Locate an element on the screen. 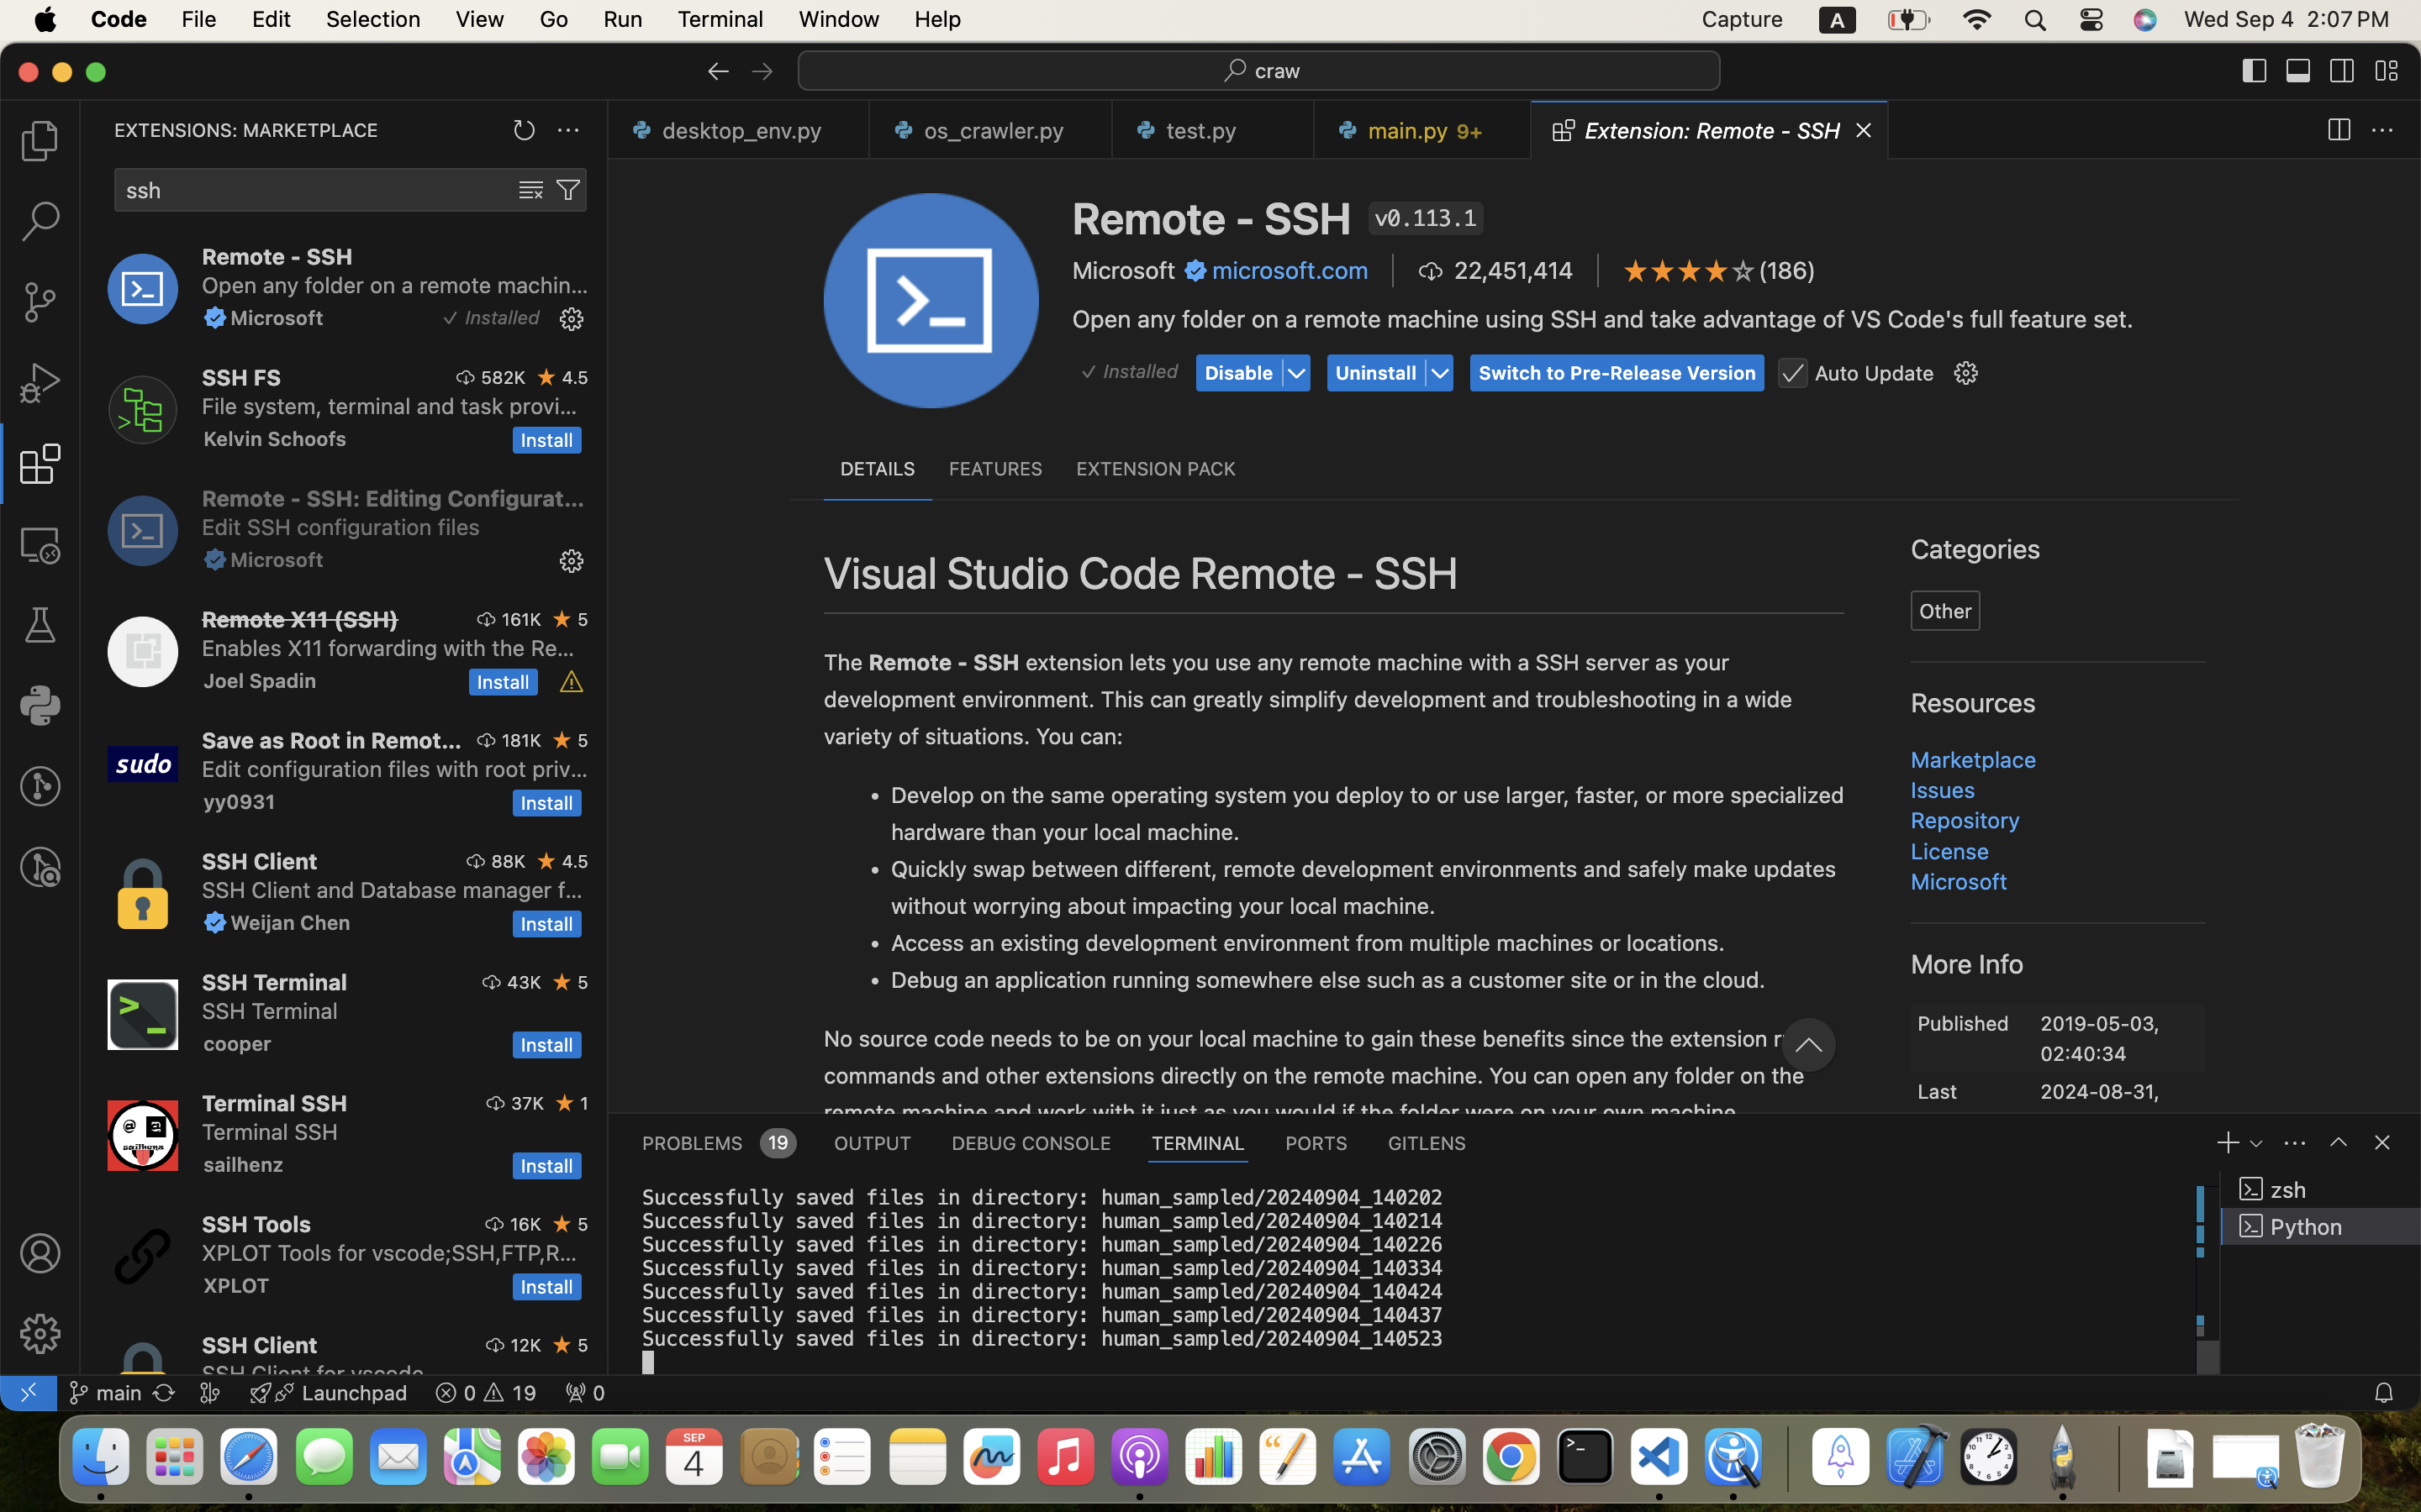  Save as Root in Remote - SSH is located at coordinates (332, 740).